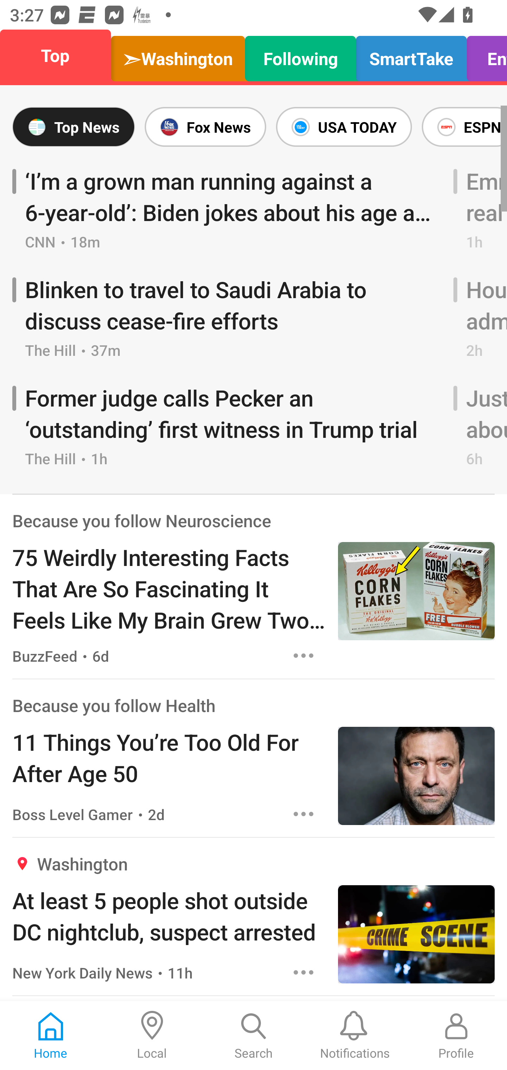  I want to click on Because you follow Neuroscience, so click(142, 520).